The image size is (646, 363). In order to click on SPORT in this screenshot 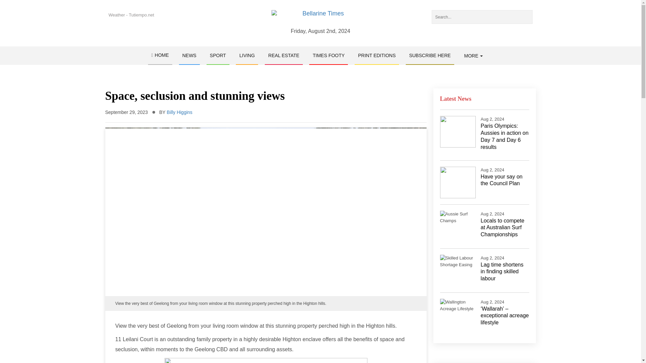, I will do `click(218, 55)`.